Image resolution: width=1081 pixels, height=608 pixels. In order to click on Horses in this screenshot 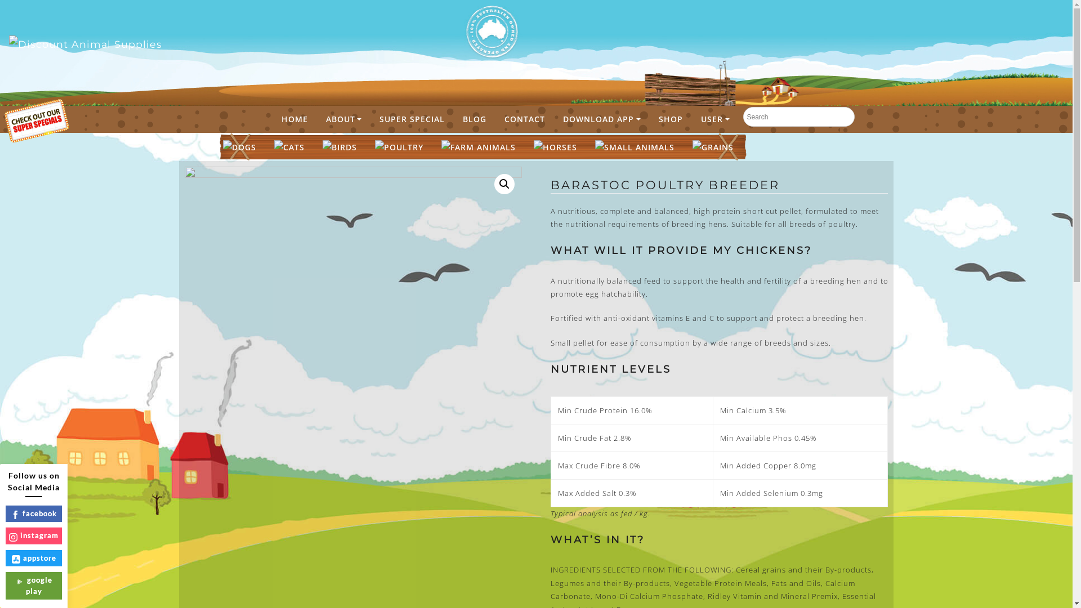, I will do `click(555, 147)`.